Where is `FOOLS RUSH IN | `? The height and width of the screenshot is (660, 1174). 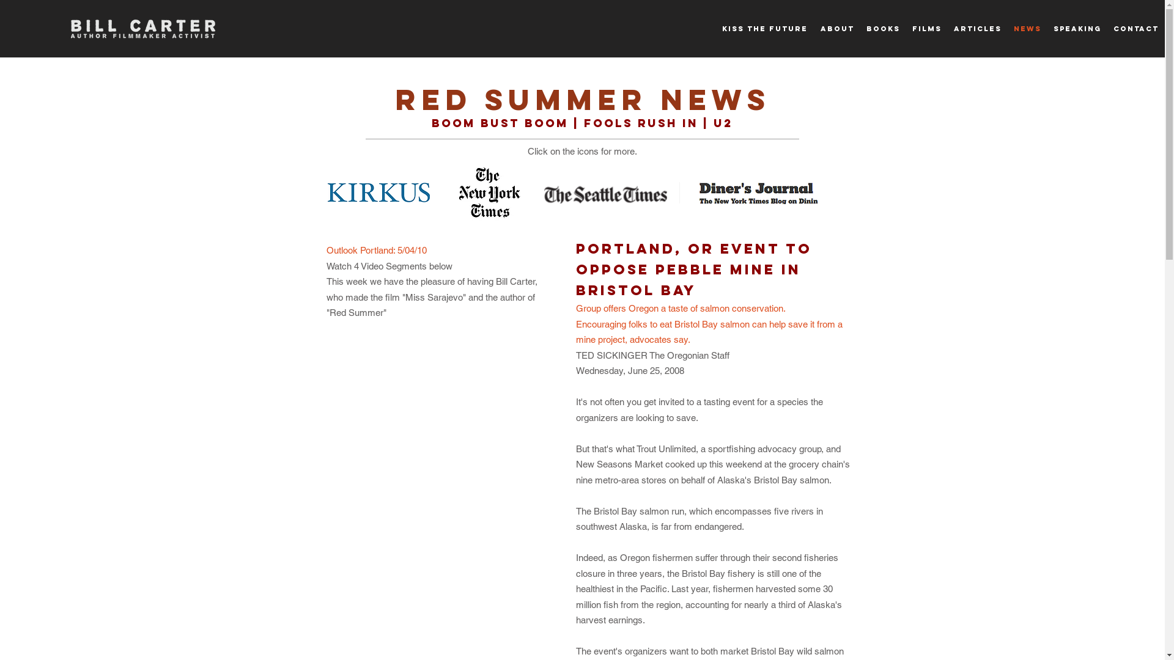 FOOLS RUSH IN |  is located at coordinates (649, 123).